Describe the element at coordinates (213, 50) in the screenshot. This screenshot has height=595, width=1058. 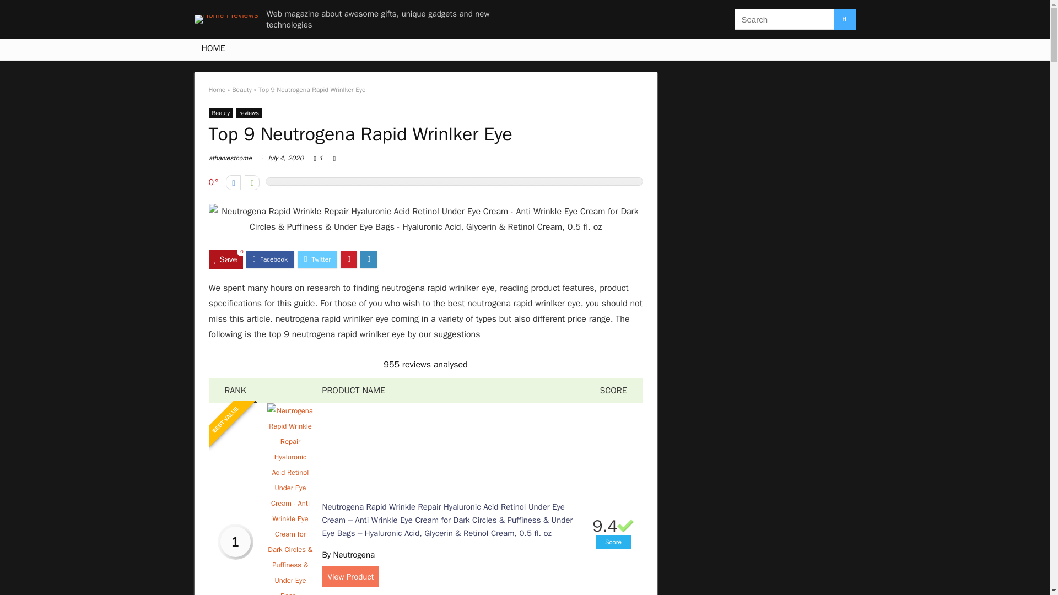
I see `HOME` at that location.